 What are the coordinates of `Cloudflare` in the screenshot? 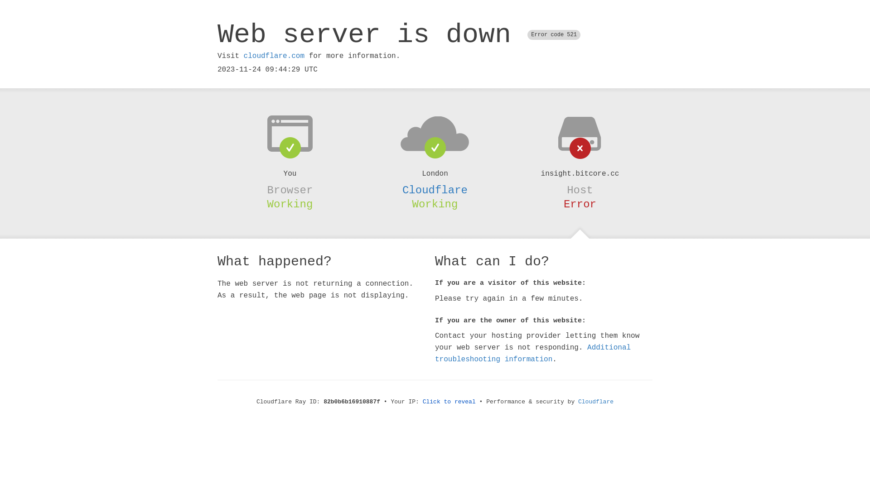 It's located at (435, 190).